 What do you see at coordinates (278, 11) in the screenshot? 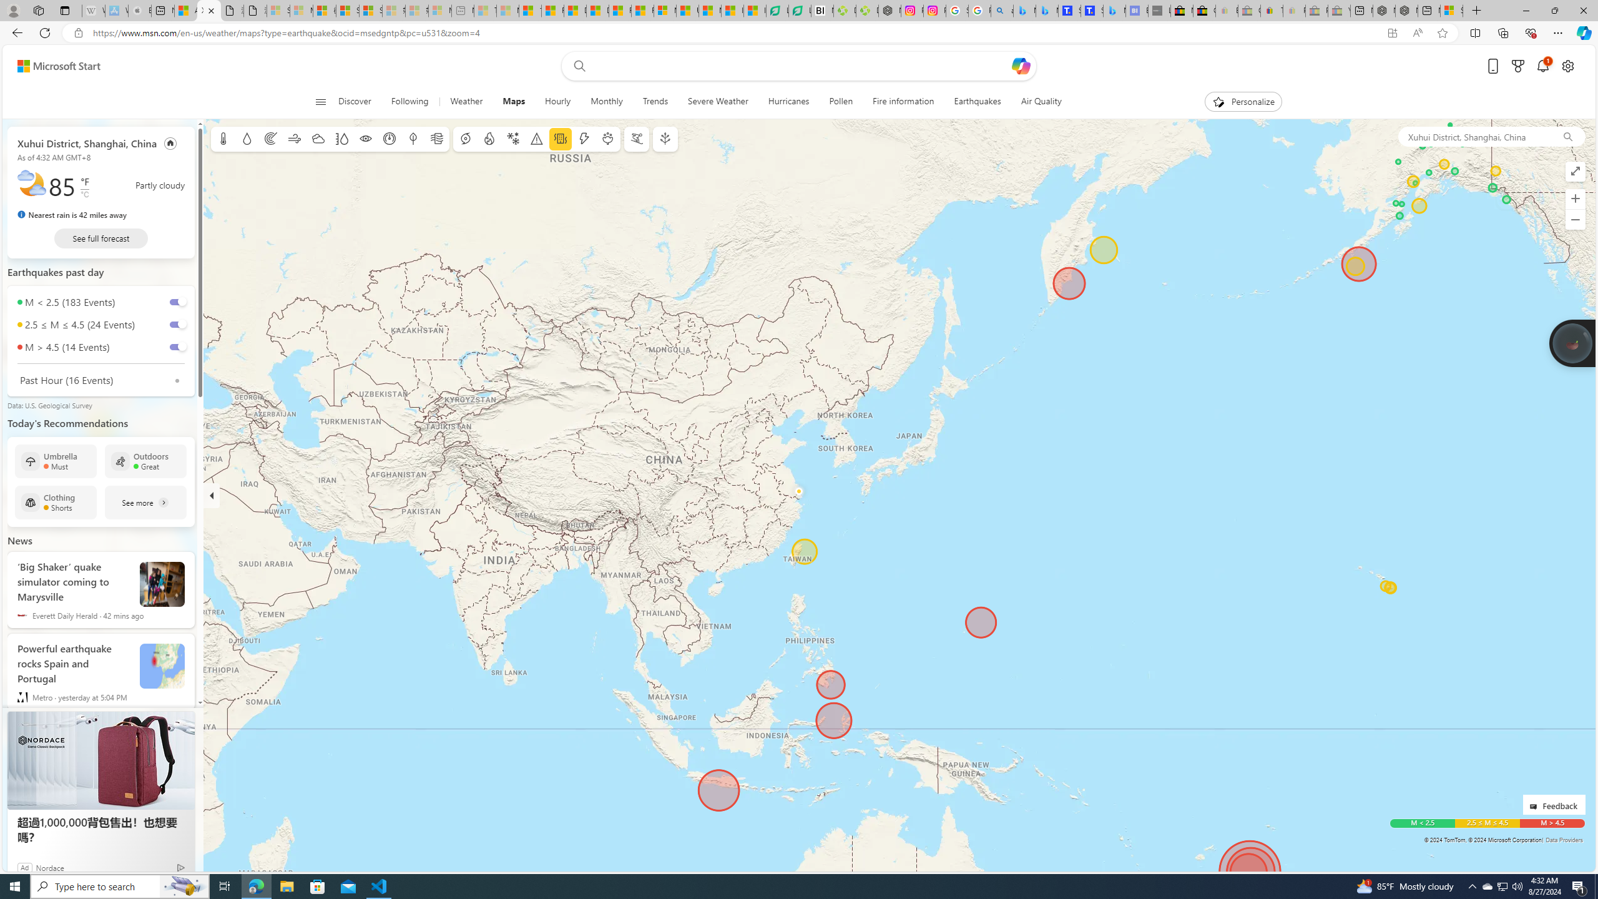
I see `Sign in to your Microsoft account - Sleeping` at bounding box center [278, 11].